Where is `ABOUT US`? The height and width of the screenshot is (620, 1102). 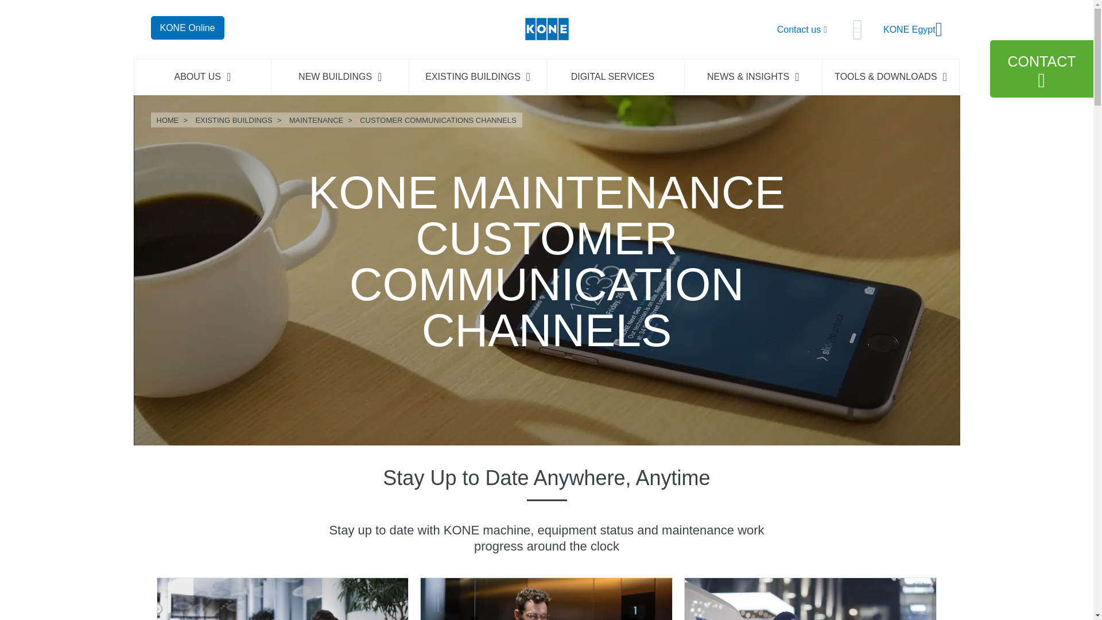
ABOUT US is located at coordinates (203, 77).